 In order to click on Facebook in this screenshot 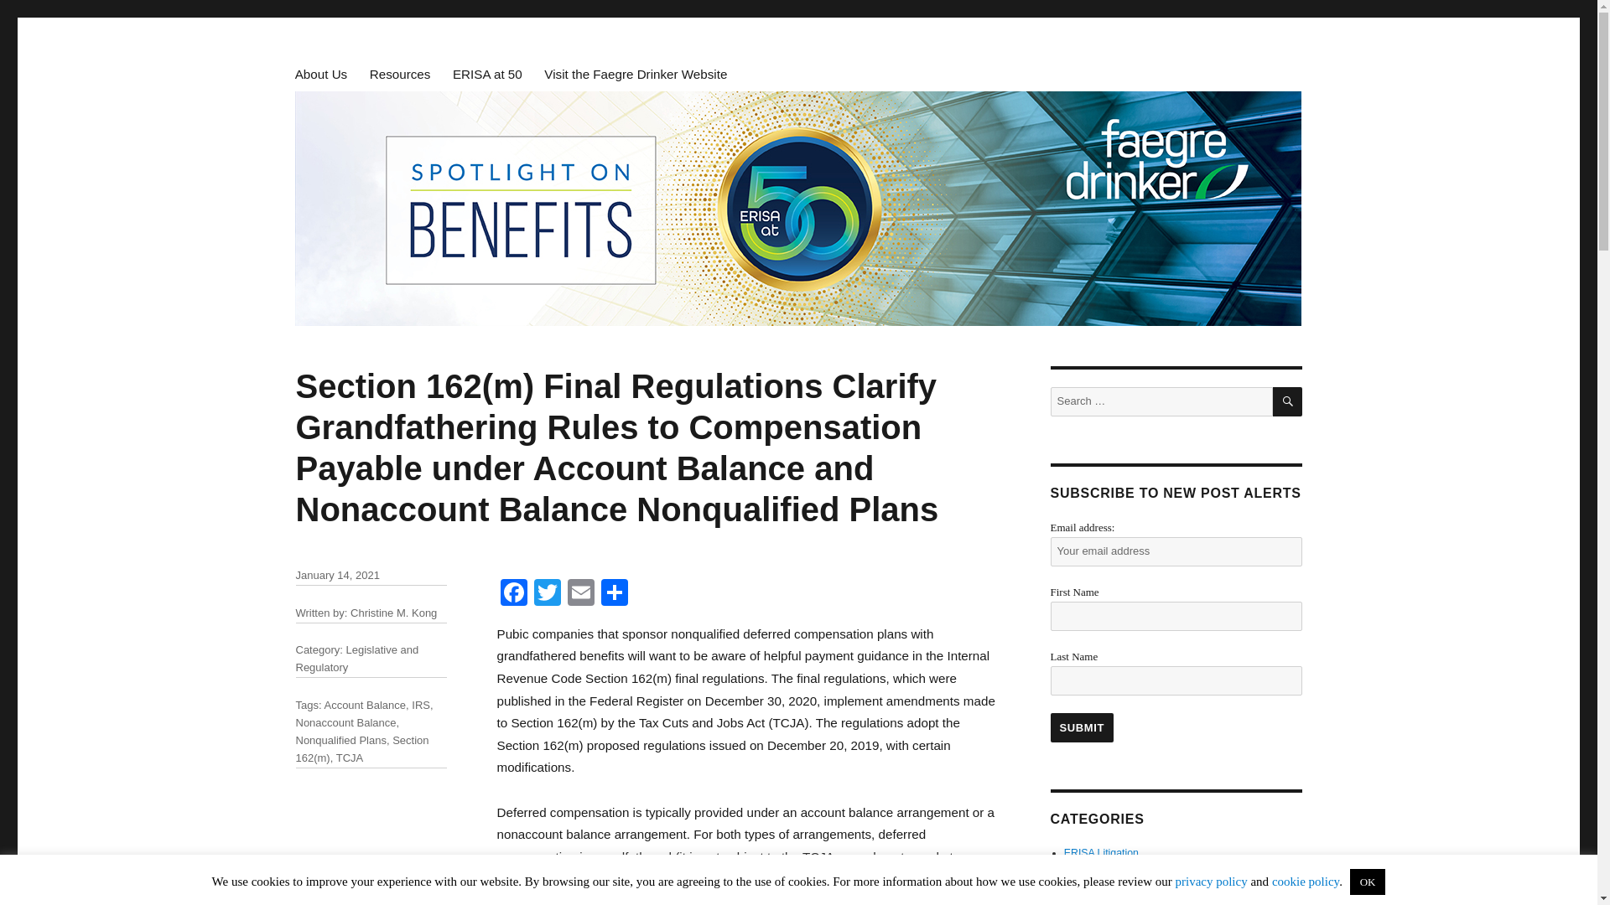, I will do `click(512, 594)`.